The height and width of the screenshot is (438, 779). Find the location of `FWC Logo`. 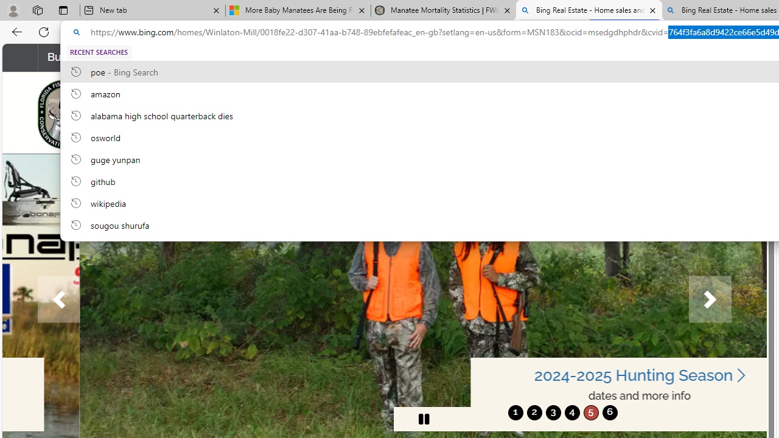

FWC Logo is located at coordinates (66, 114).